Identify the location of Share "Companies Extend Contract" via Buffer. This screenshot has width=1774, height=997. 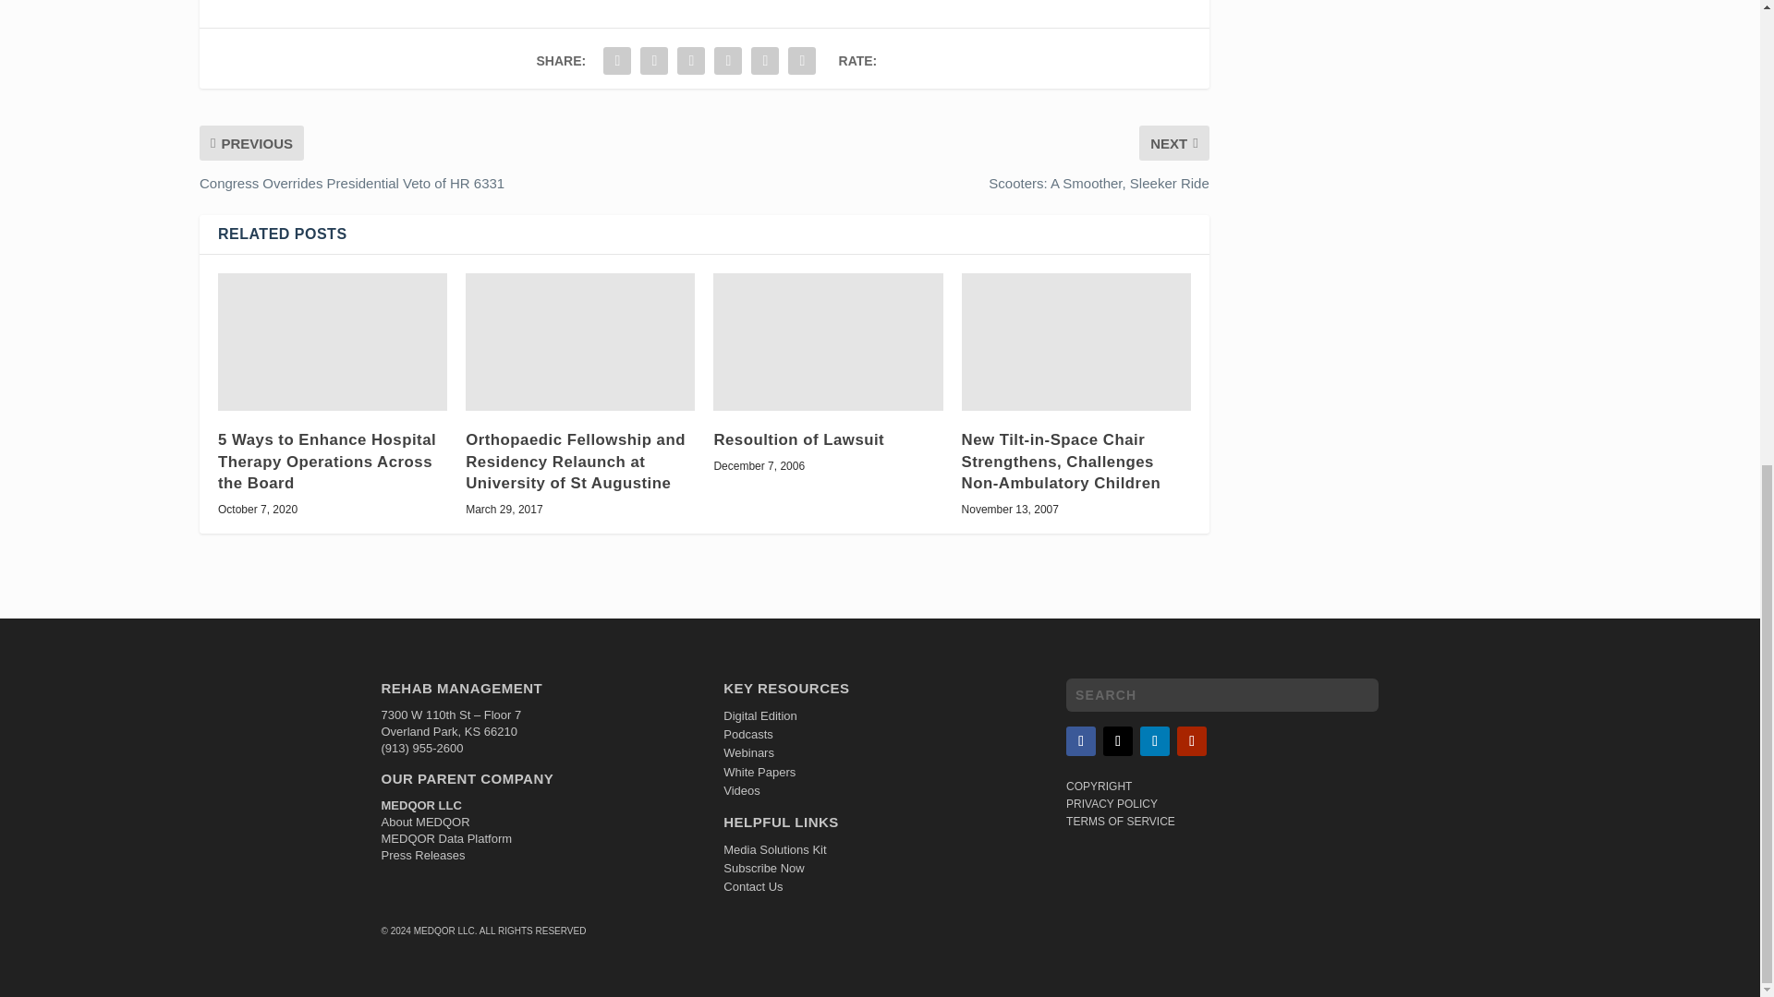
(728, 61).